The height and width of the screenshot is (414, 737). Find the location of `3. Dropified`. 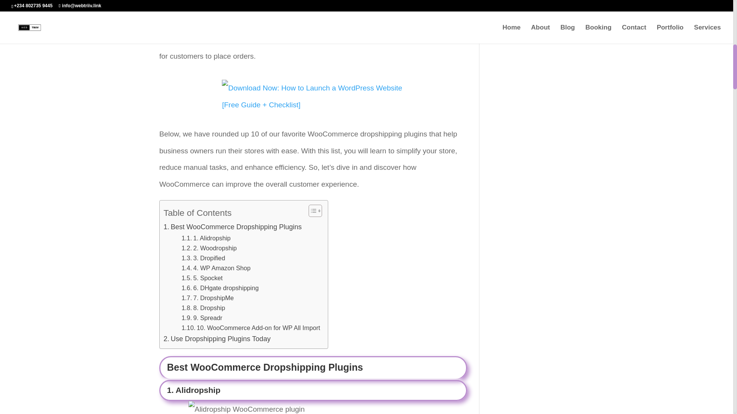

3. Dropified is located at coordinates (203, 258).